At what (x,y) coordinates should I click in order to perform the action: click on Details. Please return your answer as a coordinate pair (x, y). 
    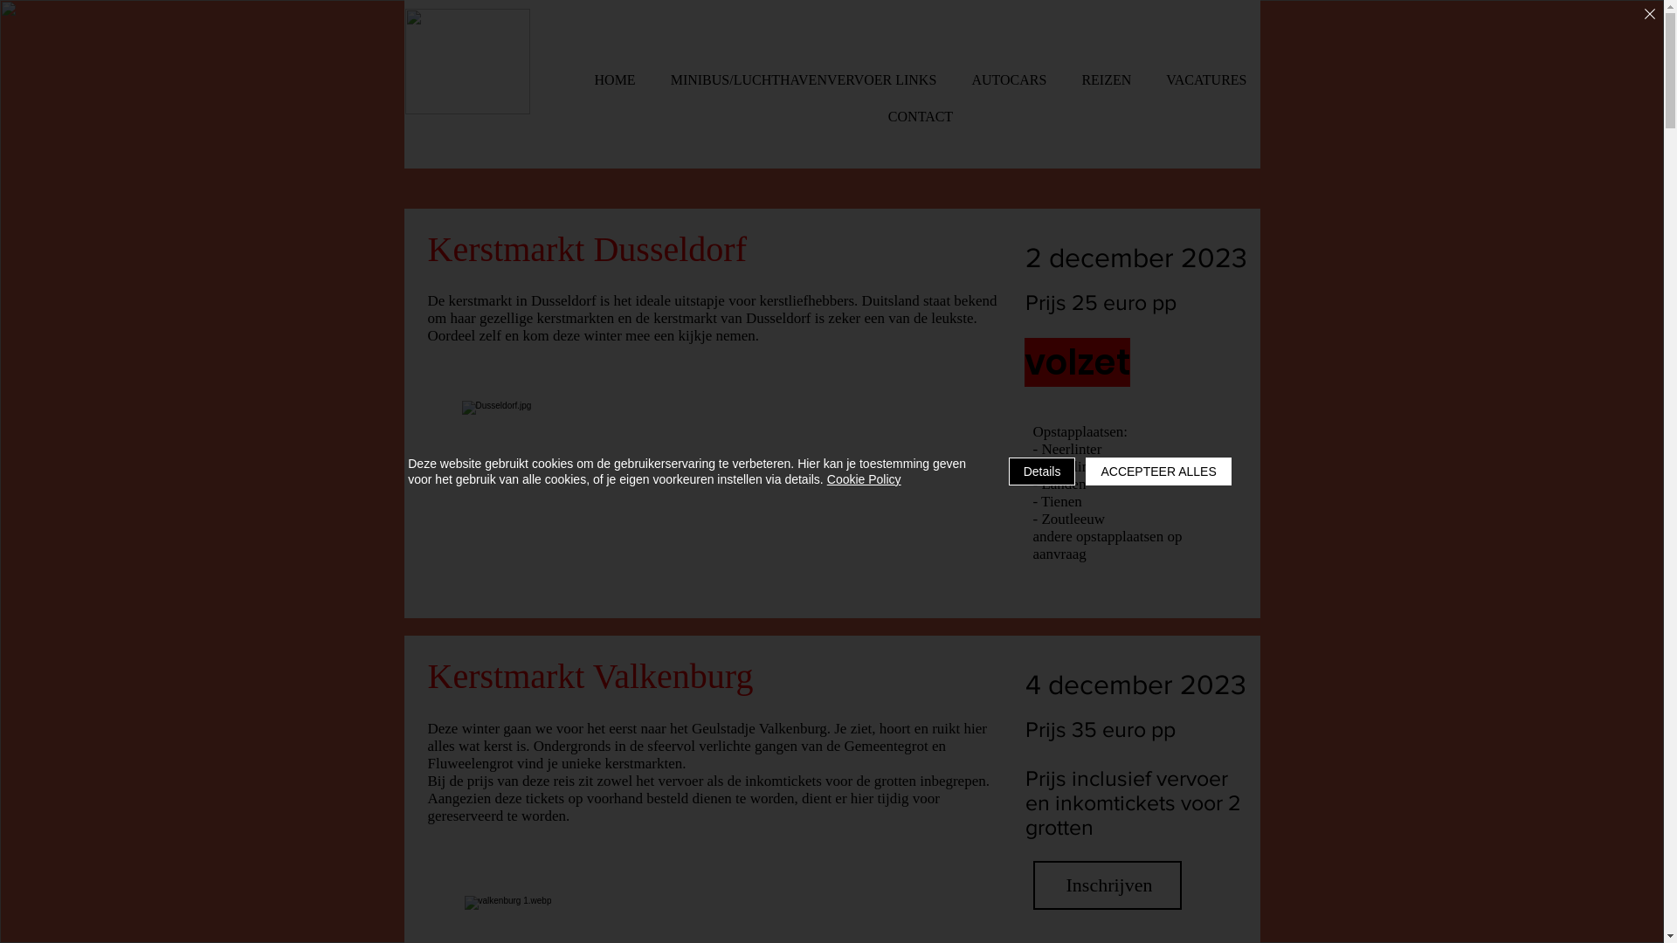
    Looking at the image, I should click on (1043, 471).